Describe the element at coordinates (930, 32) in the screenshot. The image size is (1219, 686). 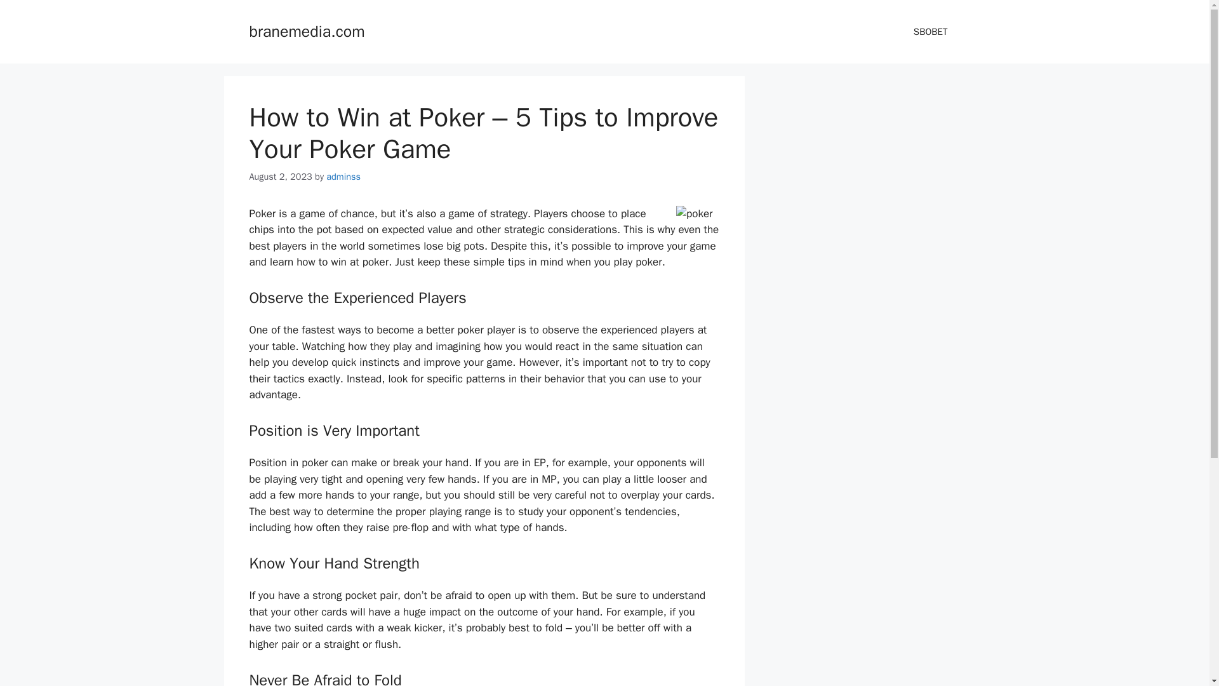
I see `SBOBET` at that location.